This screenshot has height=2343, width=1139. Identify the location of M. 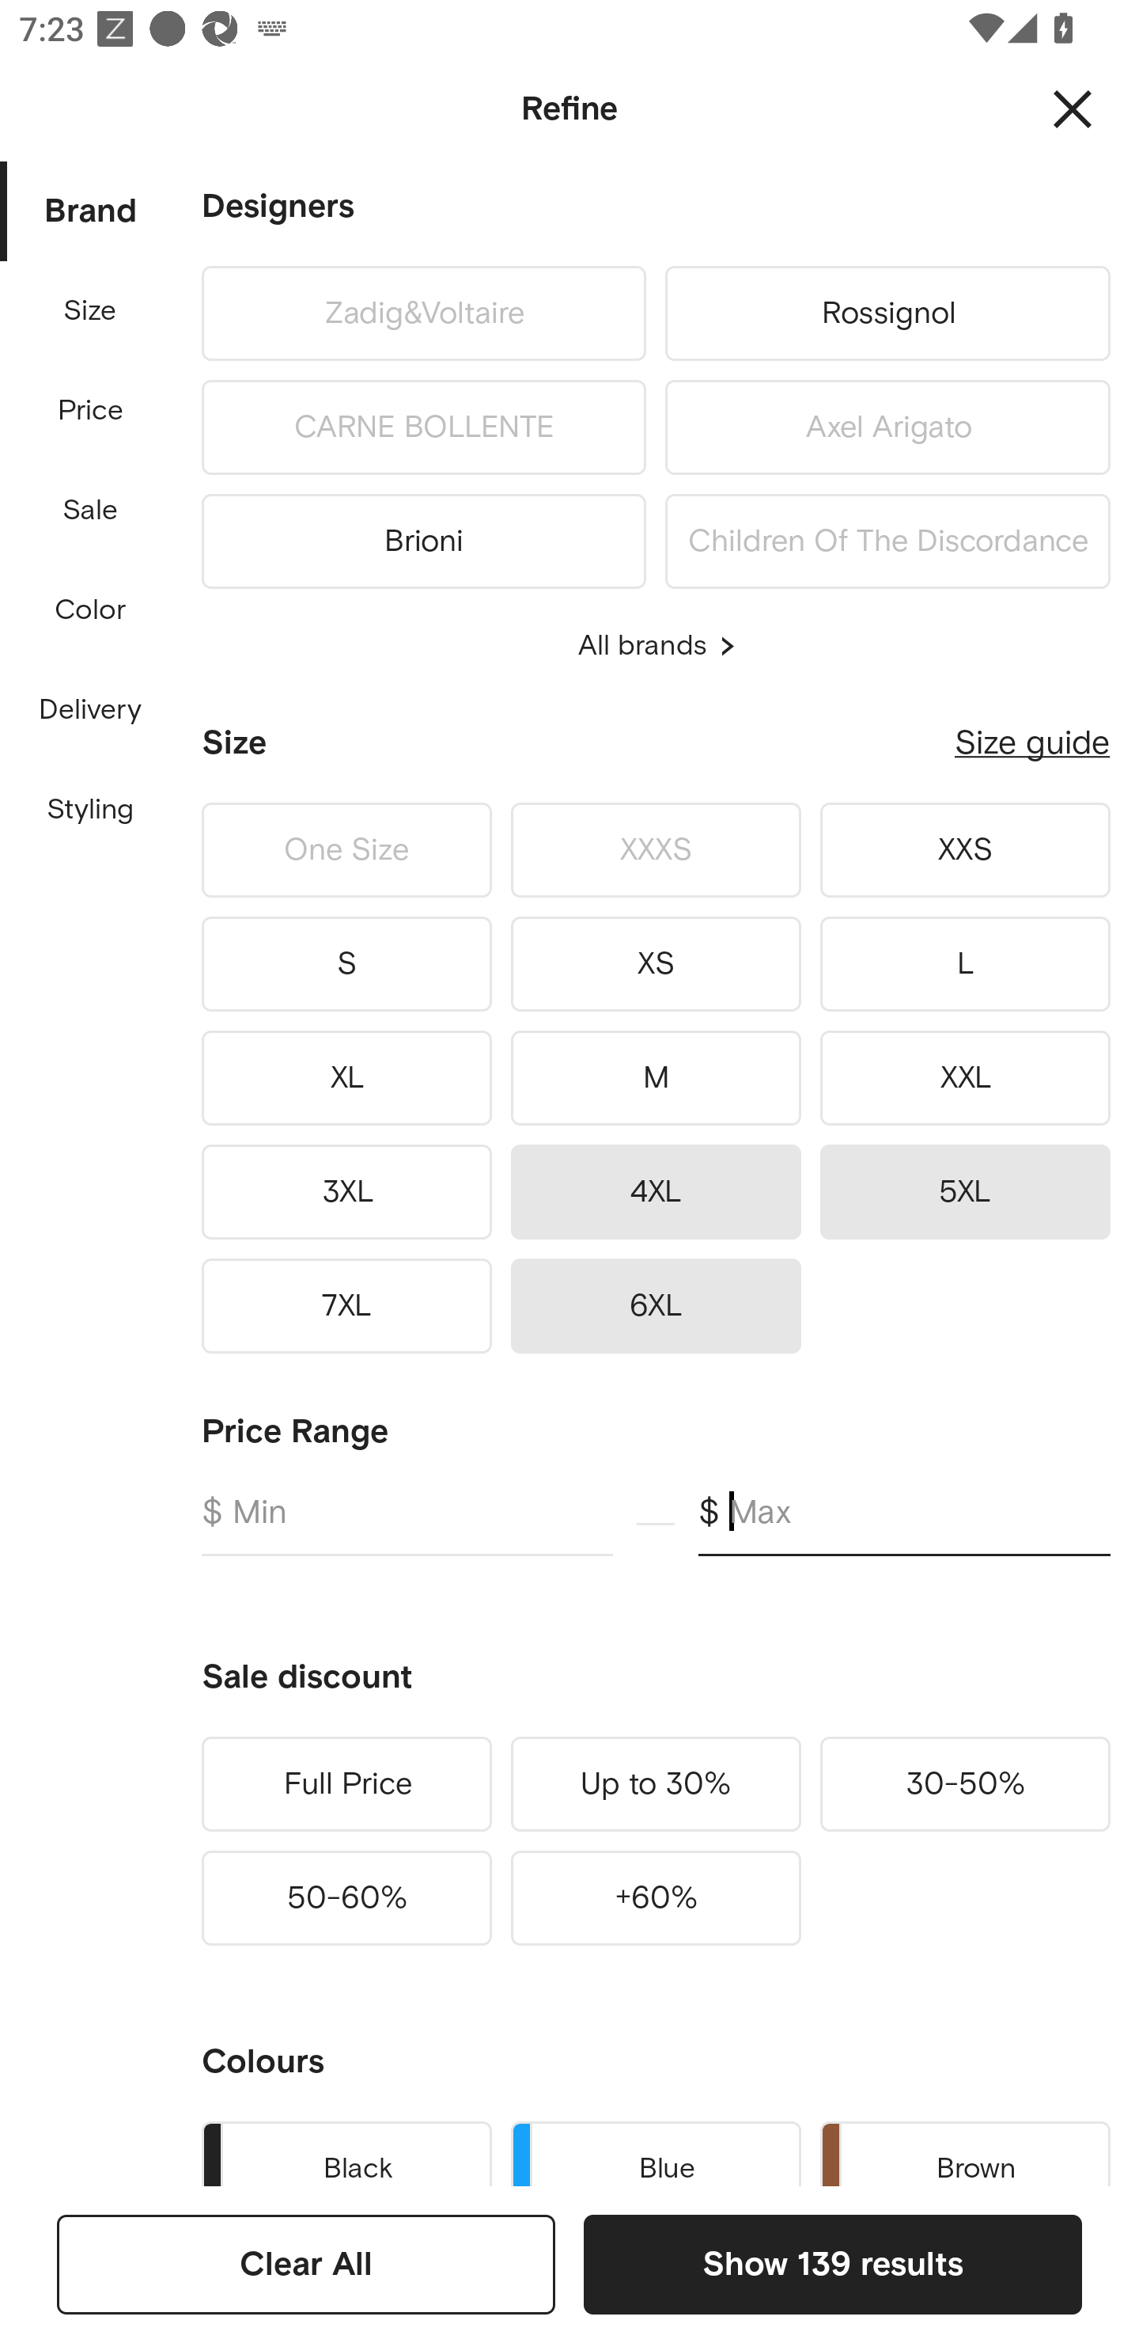
(656, 1077).